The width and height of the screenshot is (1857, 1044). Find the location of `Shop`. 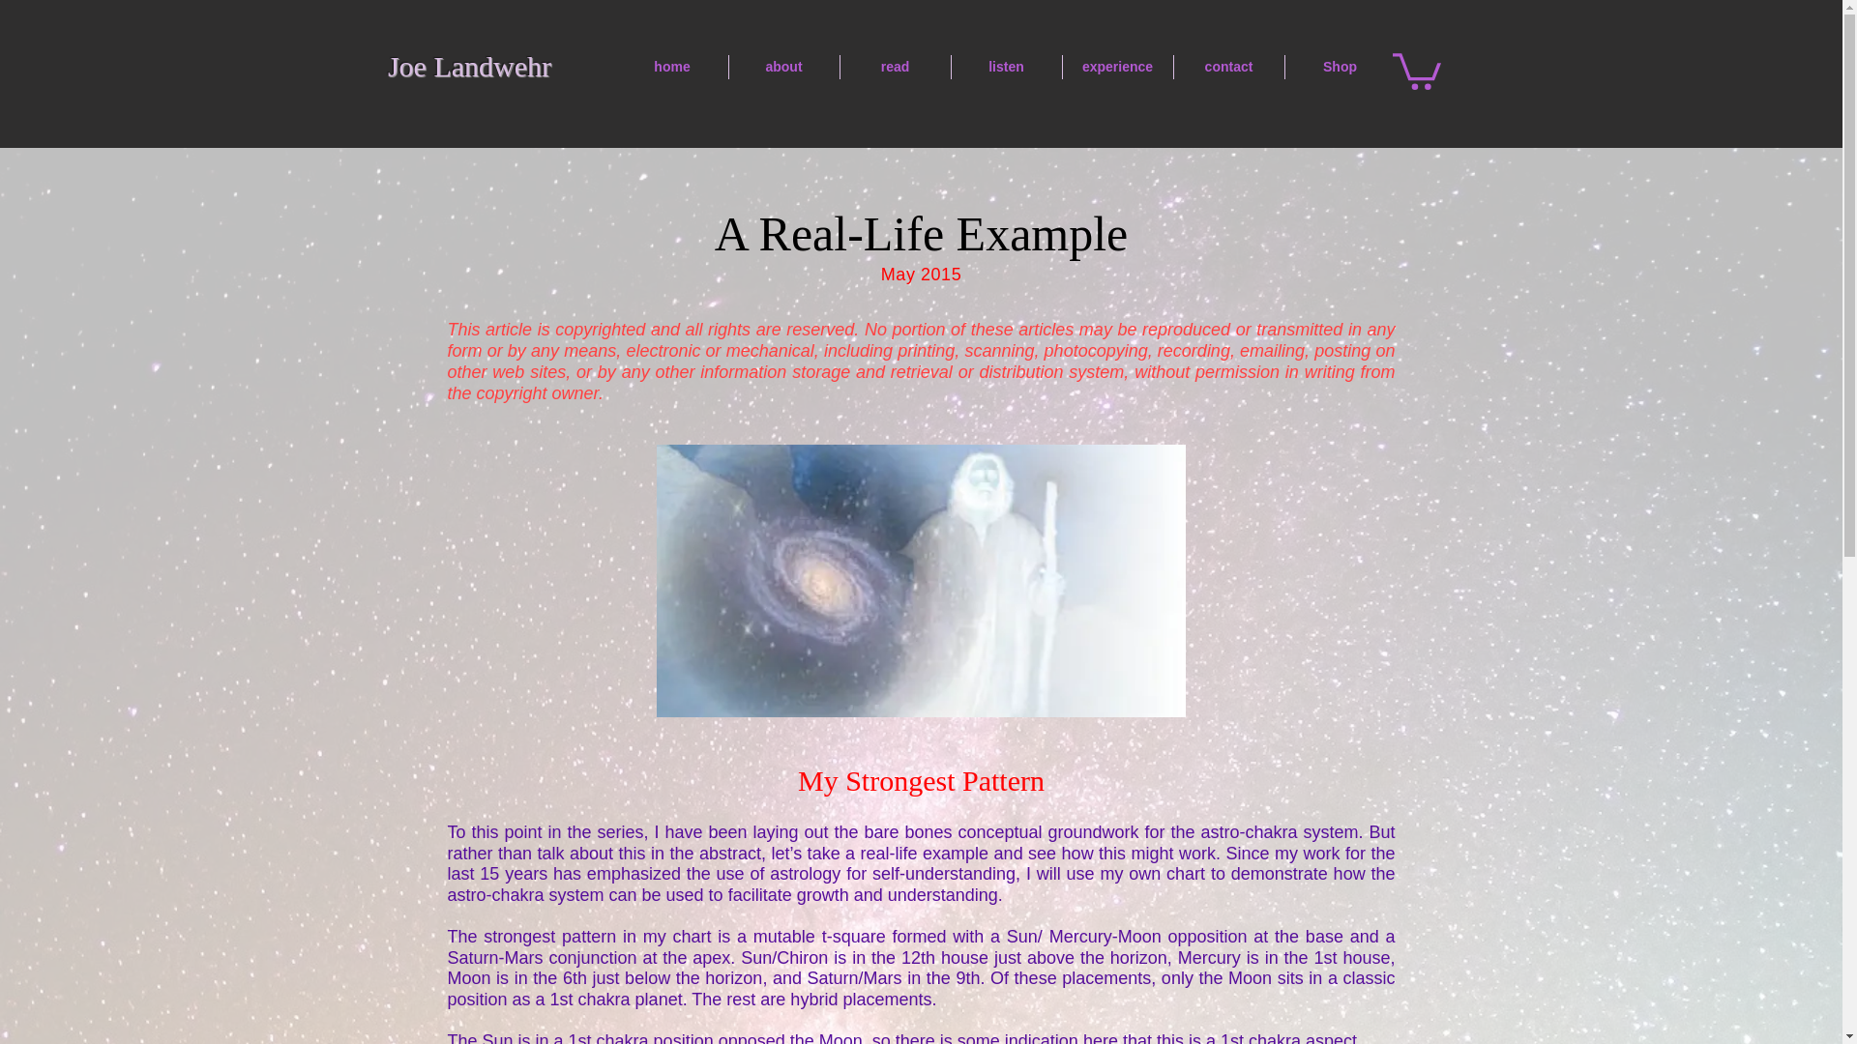

Shop is located at coordinates (1339, 68).